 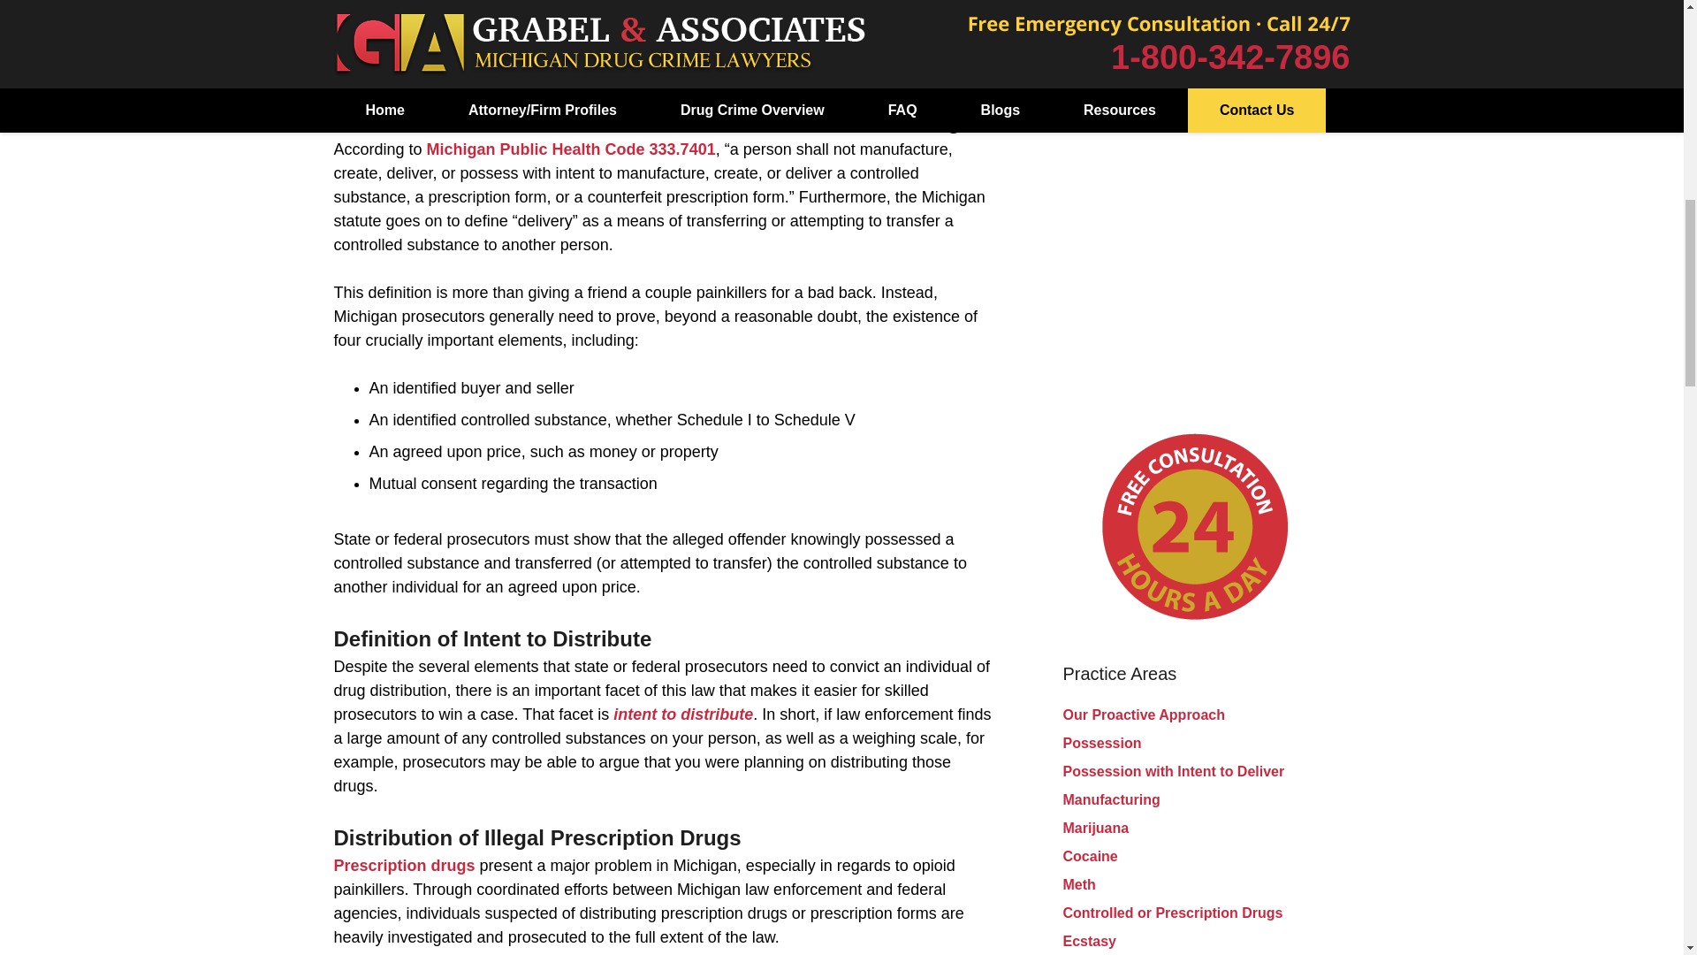 I want to click on intent to distribute, so click(x=682, y=714).